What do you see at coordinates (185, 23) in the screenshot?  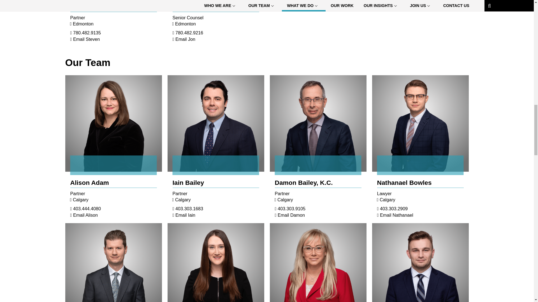 I see `Edmonton` at bounding box center [185, 23].